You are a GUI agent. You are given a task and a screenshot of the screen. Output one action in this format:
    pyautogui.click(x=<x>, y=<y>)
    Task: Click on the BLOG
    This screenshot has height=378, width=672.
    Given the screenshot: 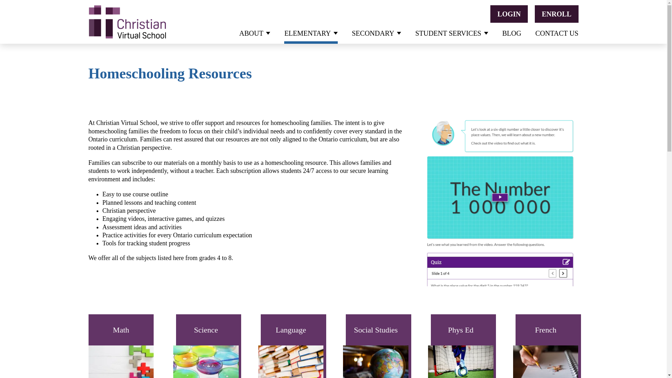 What is the action you would take?
    pyautogui.click(x=512, y=33)
    